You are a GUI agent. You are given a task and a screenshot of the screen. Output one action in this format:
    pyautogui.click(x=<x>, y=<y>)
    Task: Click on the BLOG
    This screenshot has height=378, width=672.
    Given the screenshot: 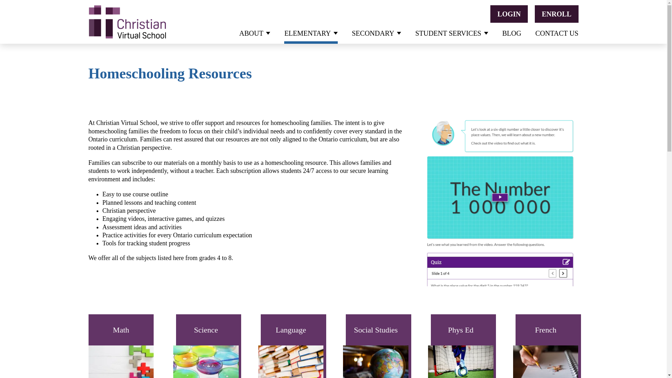 What is the action you would take?
    pyautogui.click(x=512, y=33)
    